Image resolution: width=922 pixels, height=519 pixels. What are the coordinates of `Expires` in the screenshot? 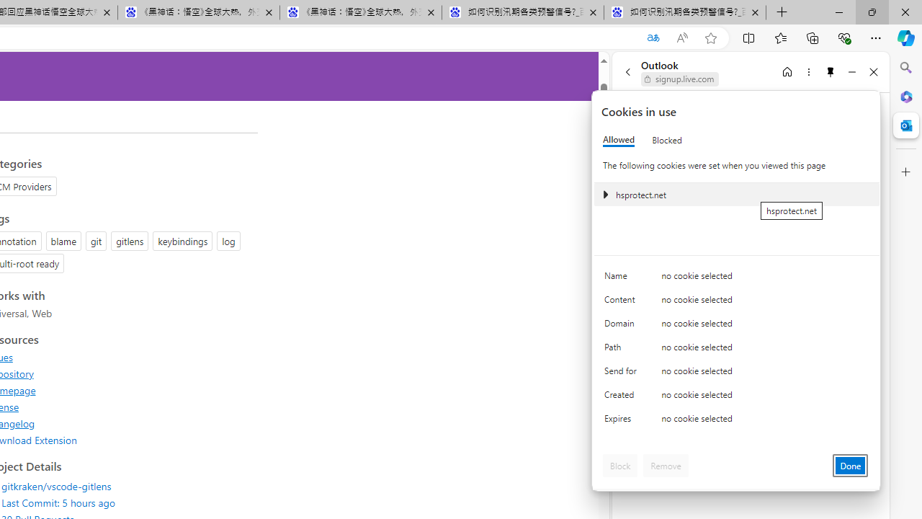 It's located at (622, 422).